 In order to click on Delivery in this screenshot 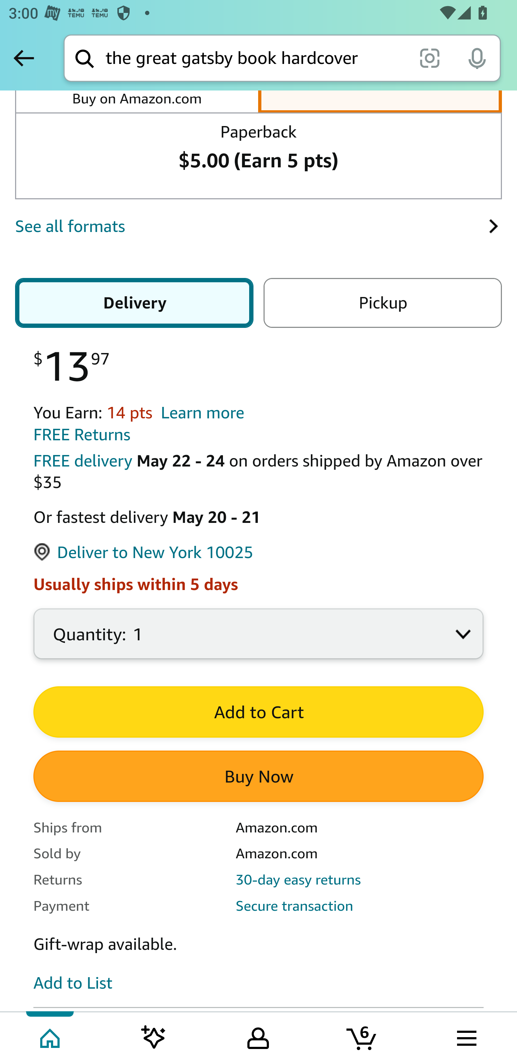, I will do `click(136, 304)`.